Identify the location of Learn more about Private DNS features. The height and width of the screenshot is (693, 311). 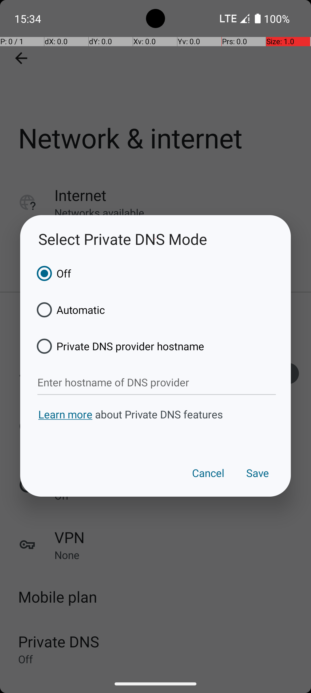
(155, 425).